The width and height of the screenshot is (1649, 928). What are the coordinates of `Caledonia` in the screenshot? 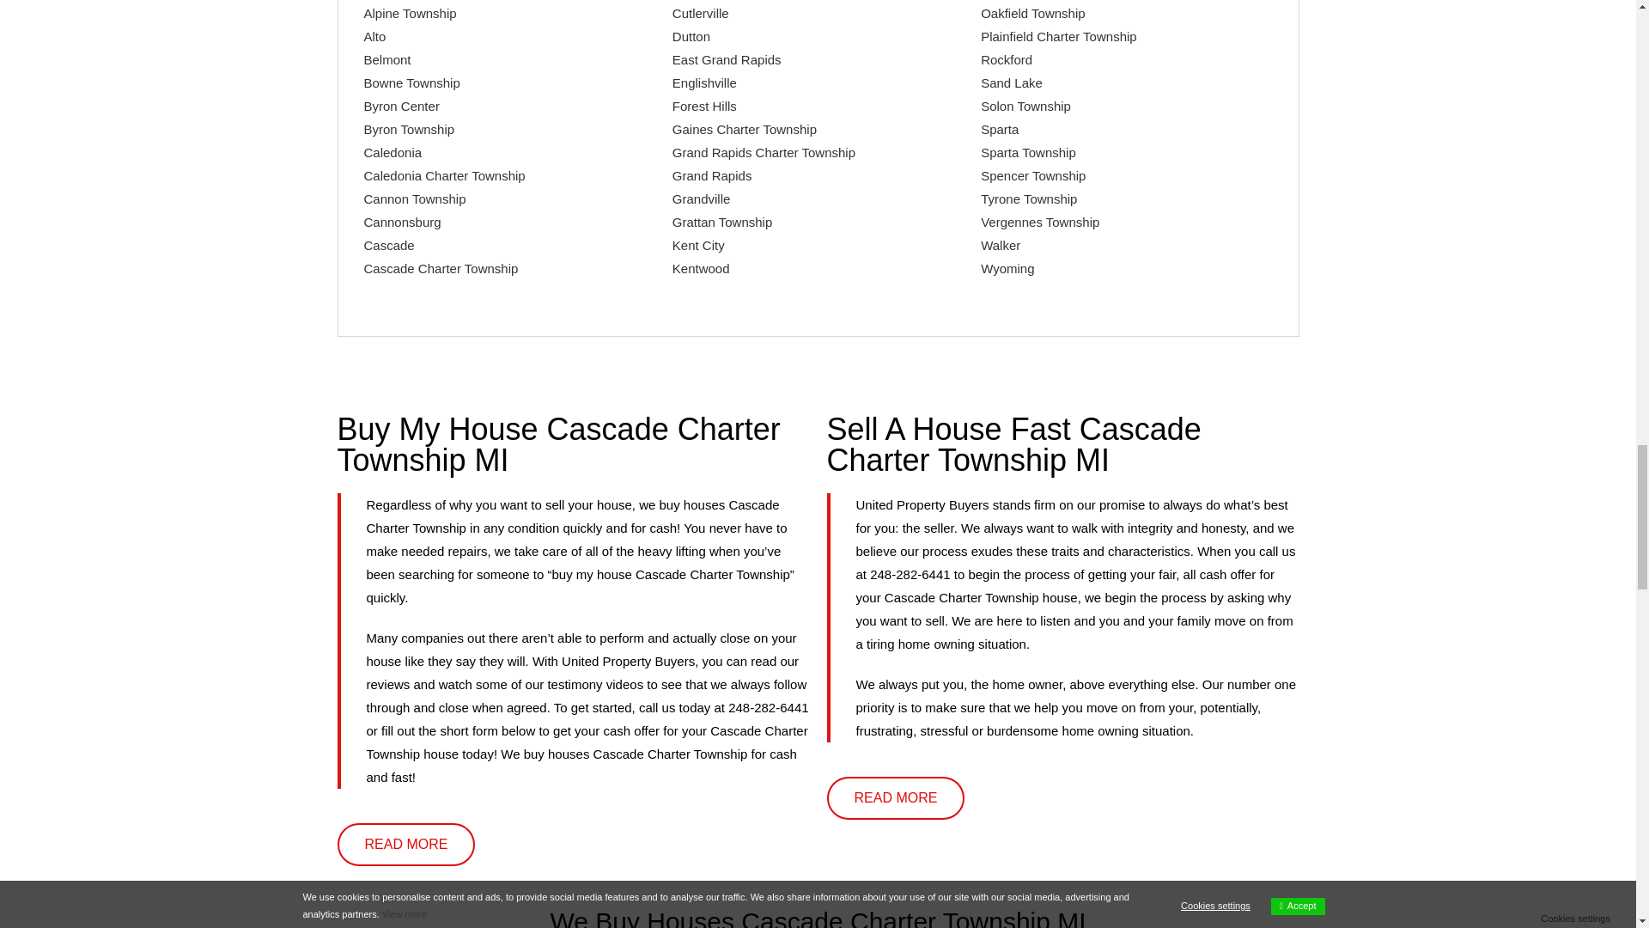 It's located at (393, 151).